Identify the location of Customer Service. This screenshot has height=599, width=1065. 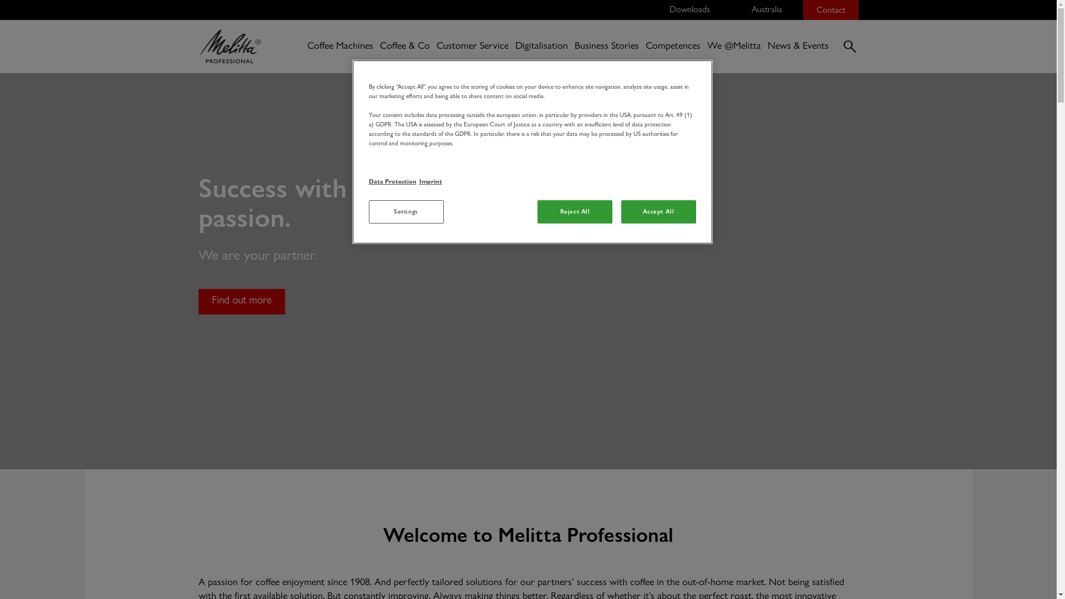
(473, 47).